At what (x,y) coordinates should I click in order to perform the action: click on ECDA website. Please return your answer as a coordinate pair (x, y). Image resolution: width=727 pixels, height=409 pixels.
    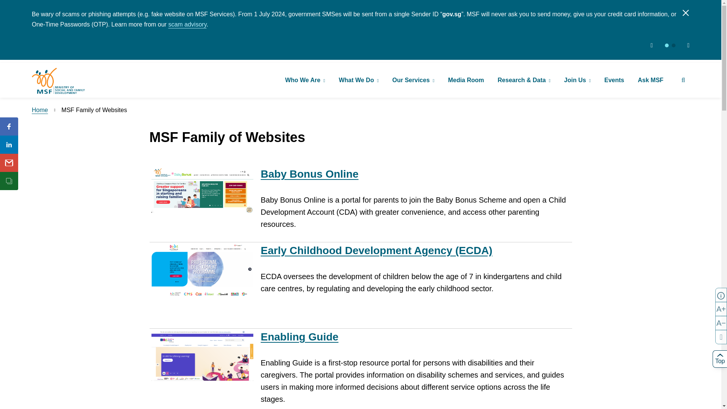
    Looking at the image, I should click on (202, 271).